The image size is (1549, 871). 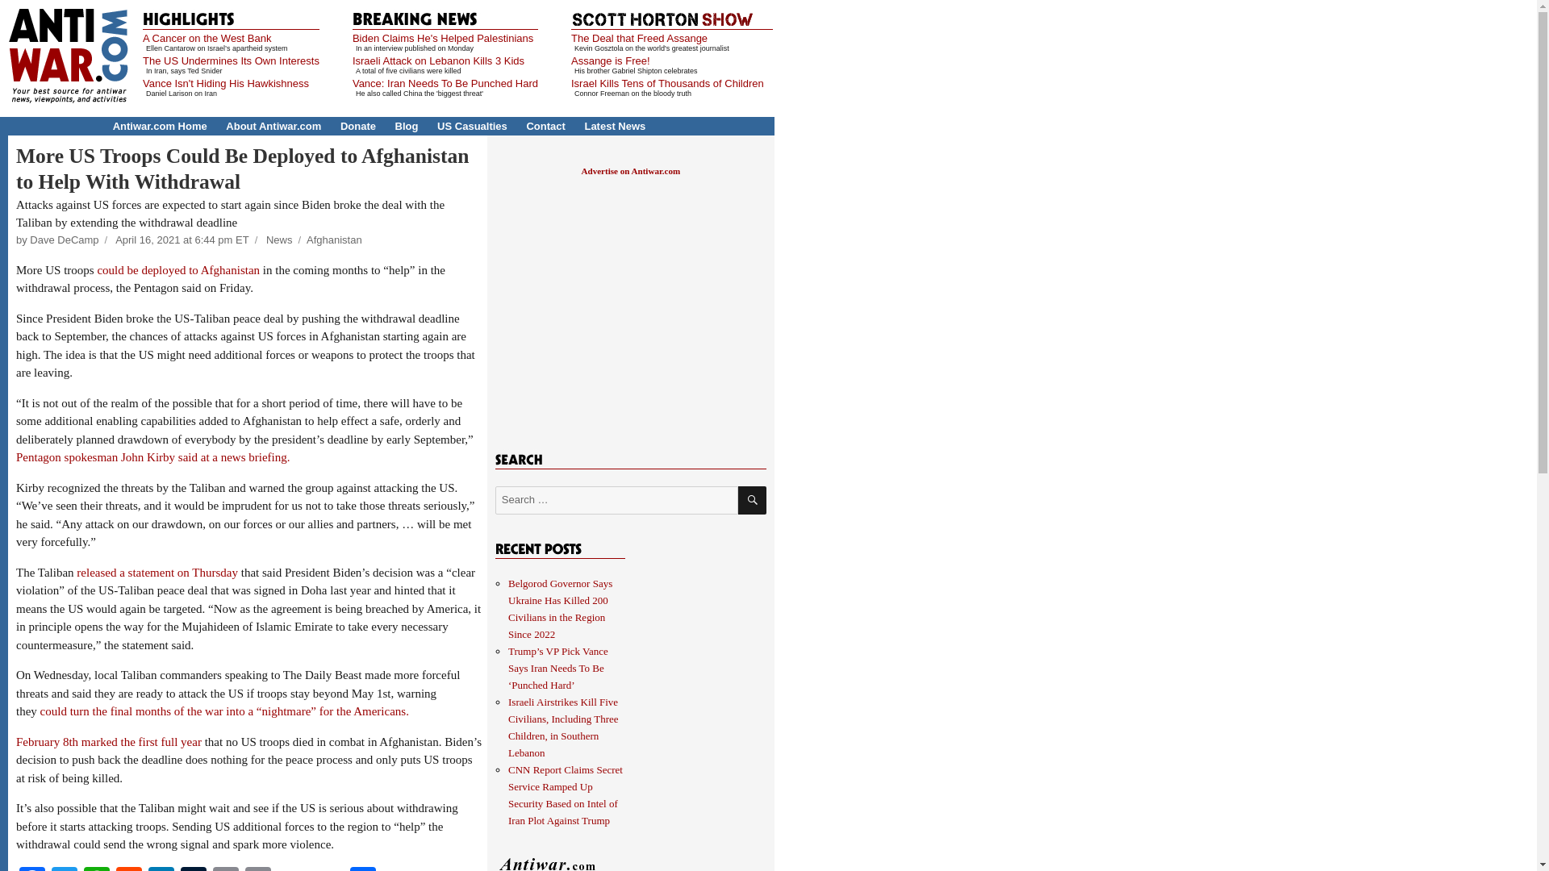 What do you see at coordinates (257, 869) in the screenshot?
I see `Print` at bounding box center [257, 869].